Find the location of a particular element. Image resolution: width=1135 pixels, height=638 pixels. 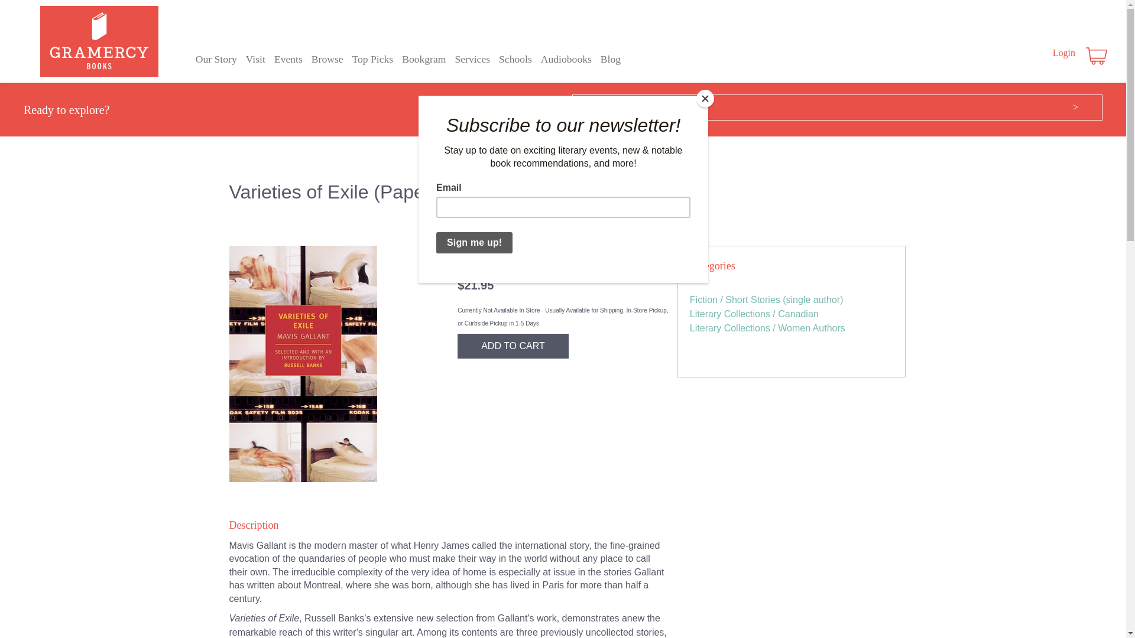

Russell Banks is located at coordinates (570, 253).